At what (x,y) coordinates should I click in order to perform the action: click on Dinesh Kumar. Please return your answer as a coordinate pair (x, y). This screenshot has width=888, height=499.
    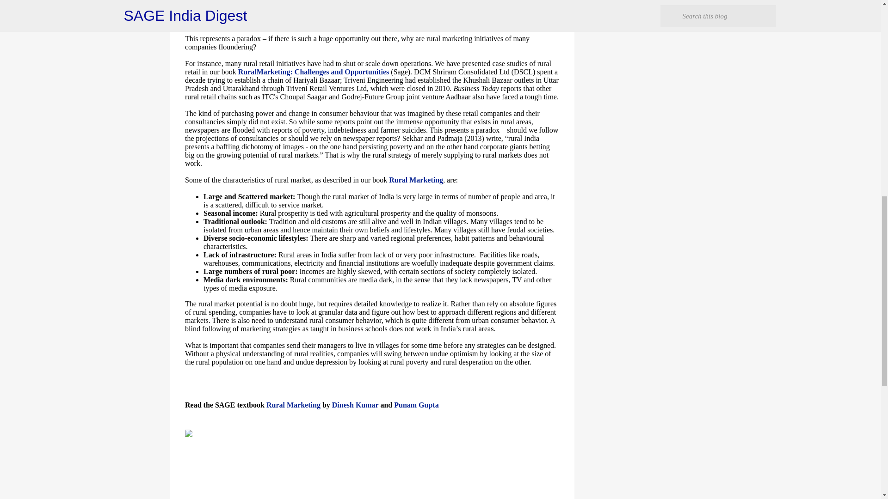
    Looking at the image, I should click on (355, 405).